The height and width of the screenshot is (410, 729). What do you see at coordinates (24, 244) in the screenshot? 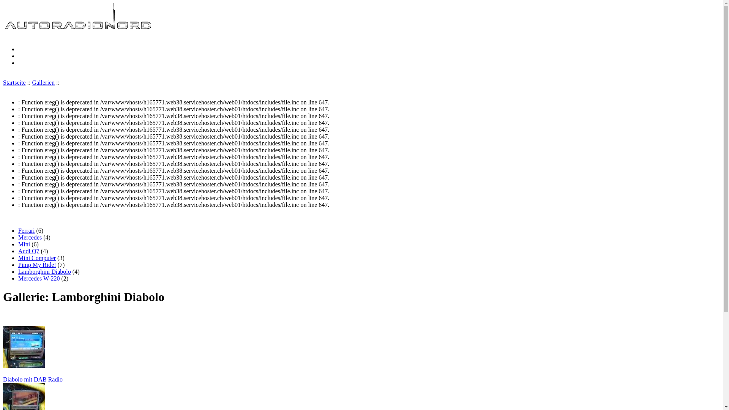
I see `Mini` at bounding box center [24, 244].